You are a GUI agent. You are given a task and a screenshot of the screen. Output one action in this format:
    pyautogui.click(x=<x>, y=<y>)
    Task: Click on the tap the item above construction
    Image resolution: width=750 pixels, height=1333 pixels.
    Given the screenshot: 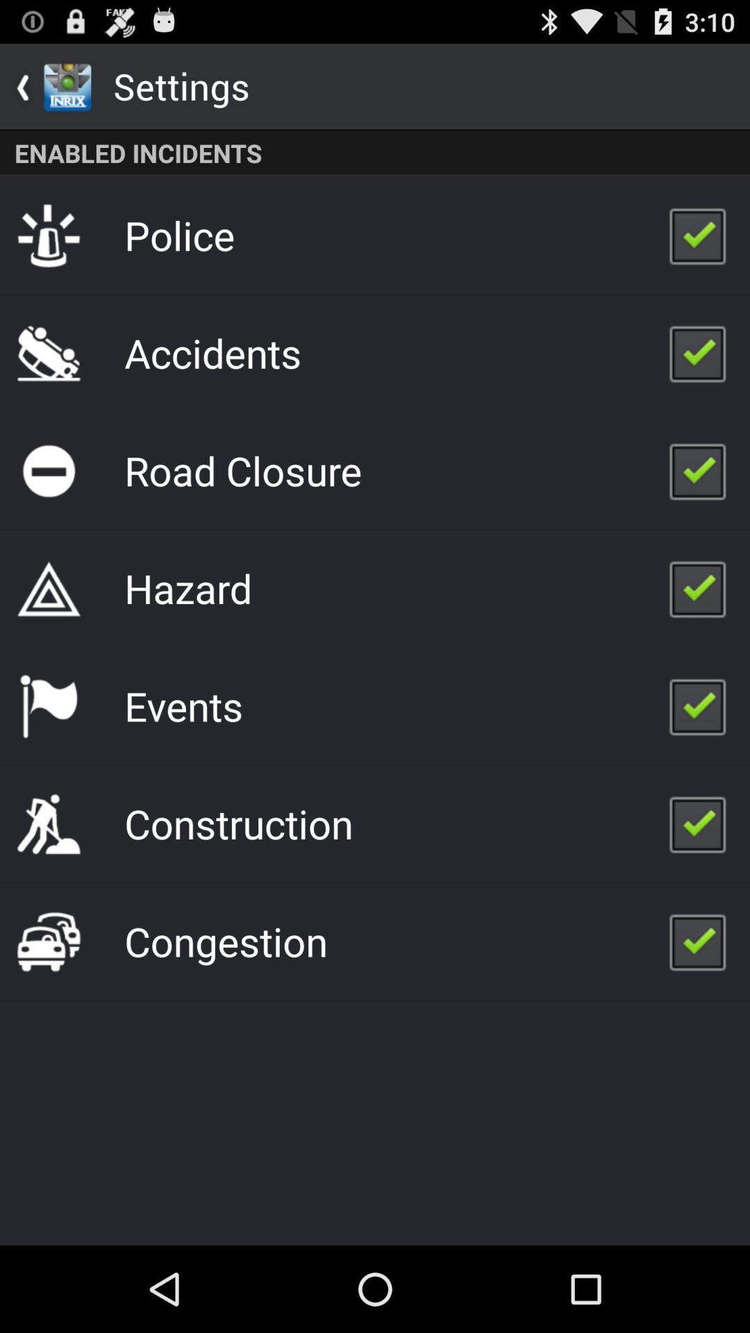 What is the action you would take?
    pyautogui.click(x=183, y=705)
    